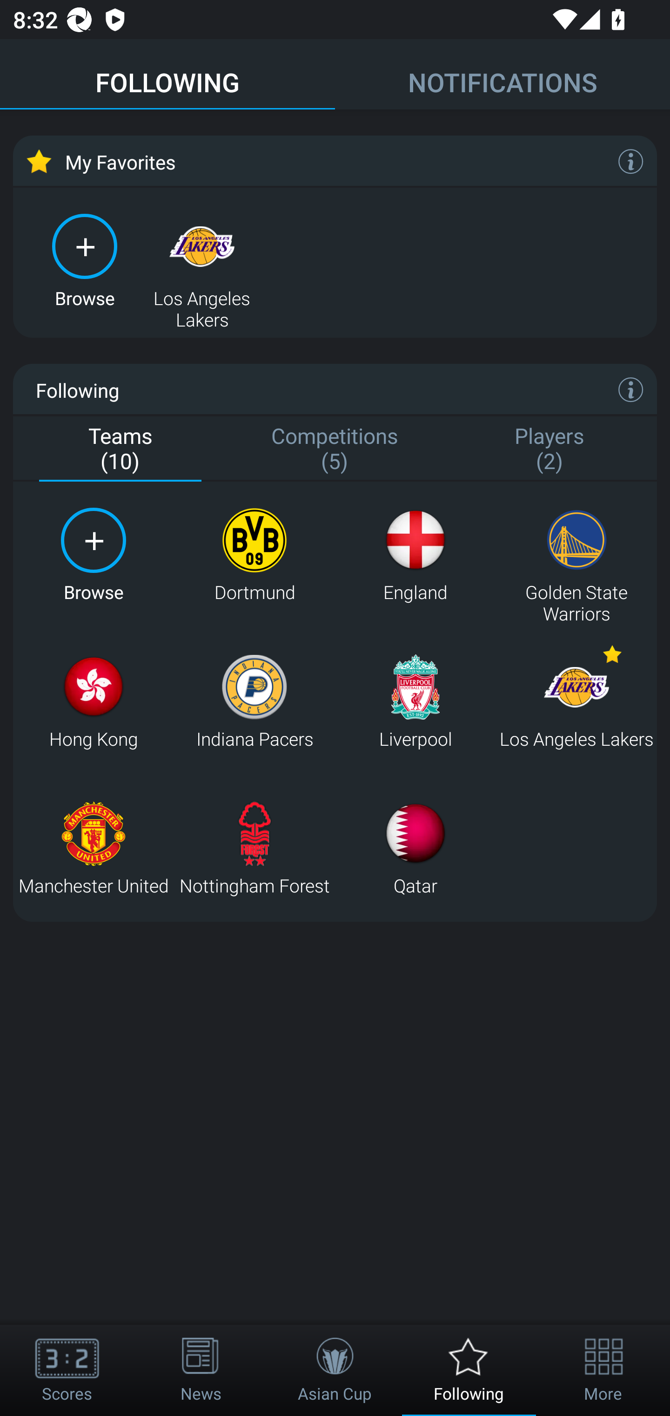  I want to click on Hong Kong, so click(93, 701).